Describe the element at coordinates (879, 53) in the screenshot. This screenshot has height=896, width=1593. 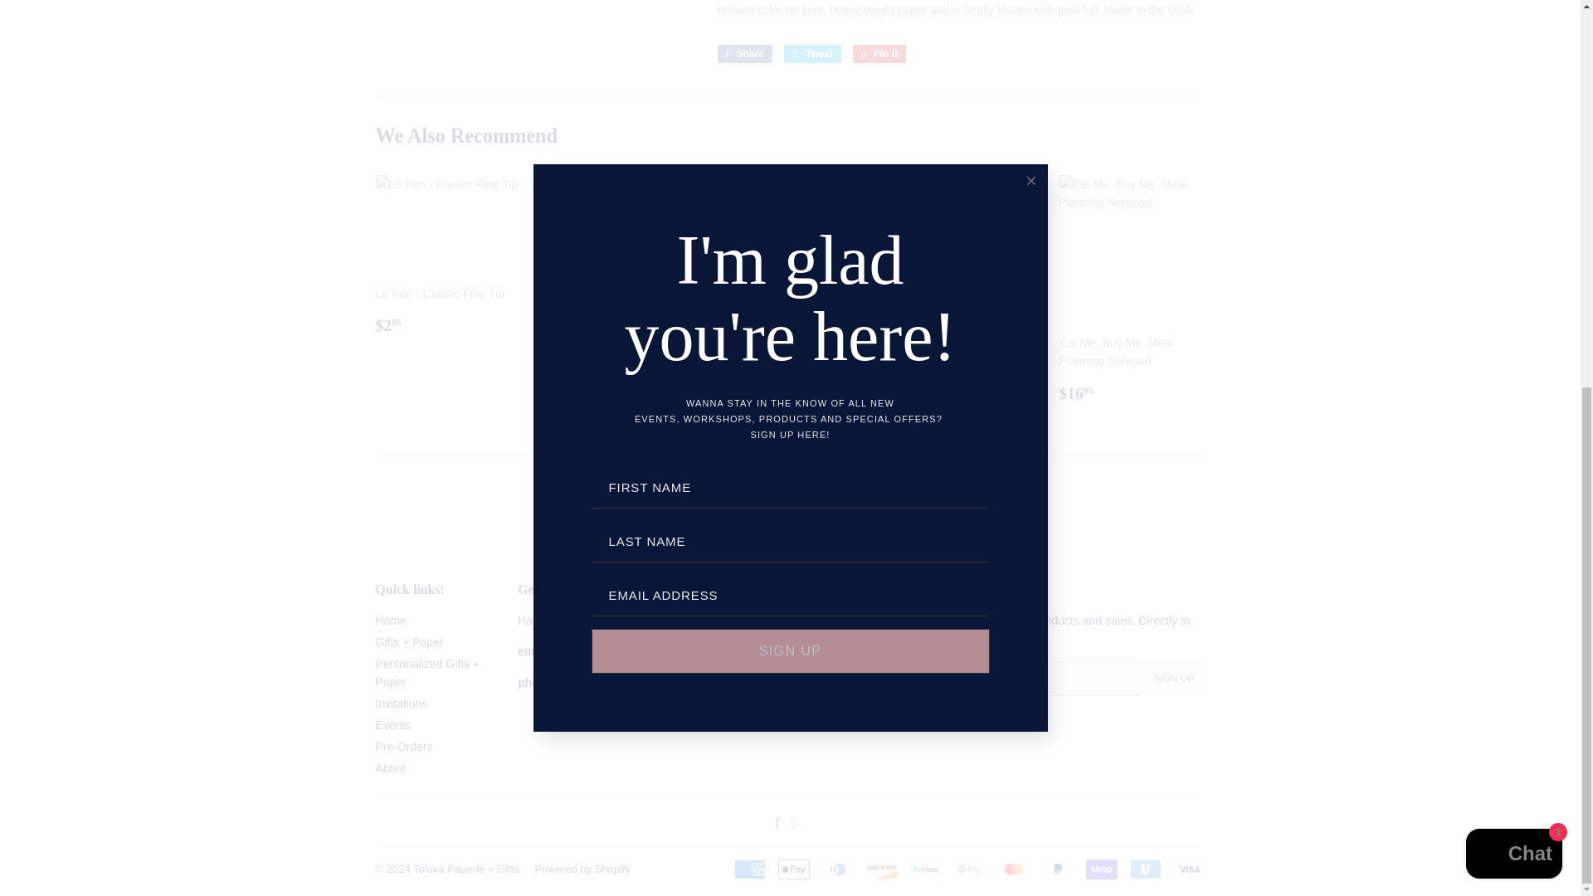
I see `Pin on Pinterest` at that location.